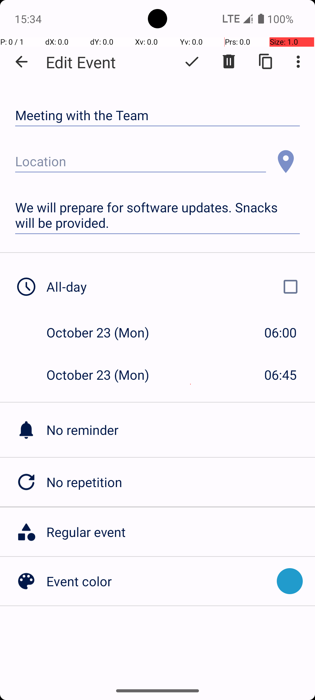  I want to click on Meeting with the Team, so click(157, 116).